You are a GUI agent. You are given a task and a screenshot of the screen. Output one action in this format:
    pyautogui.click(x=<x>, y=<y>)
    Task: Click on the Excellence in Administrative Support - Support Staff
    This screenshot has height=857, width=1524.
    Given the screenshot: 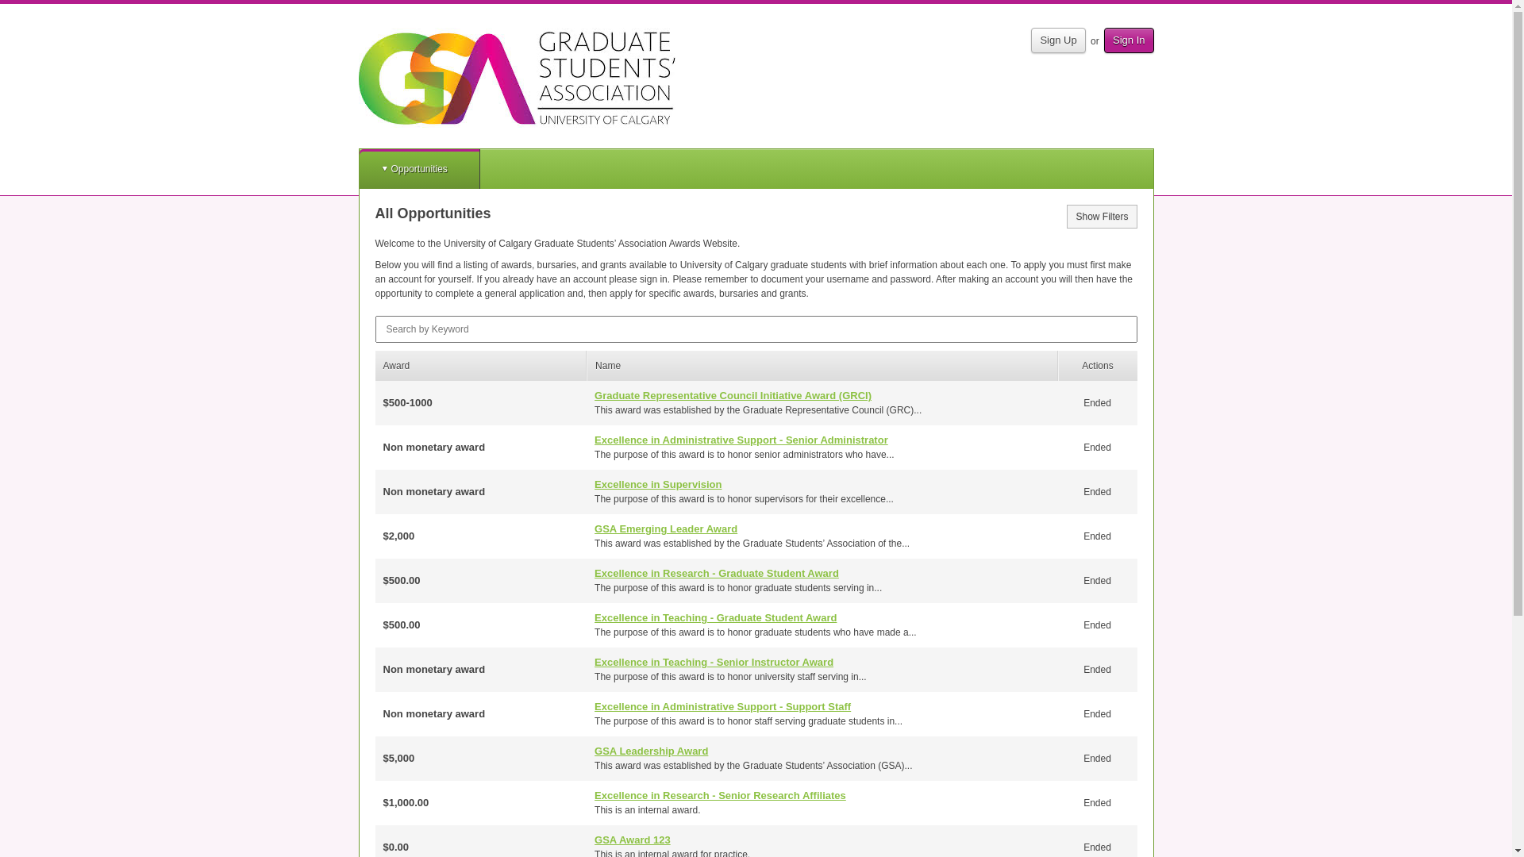 What is the action you would take?
    pyautogui.click(x=722, y=706)
    